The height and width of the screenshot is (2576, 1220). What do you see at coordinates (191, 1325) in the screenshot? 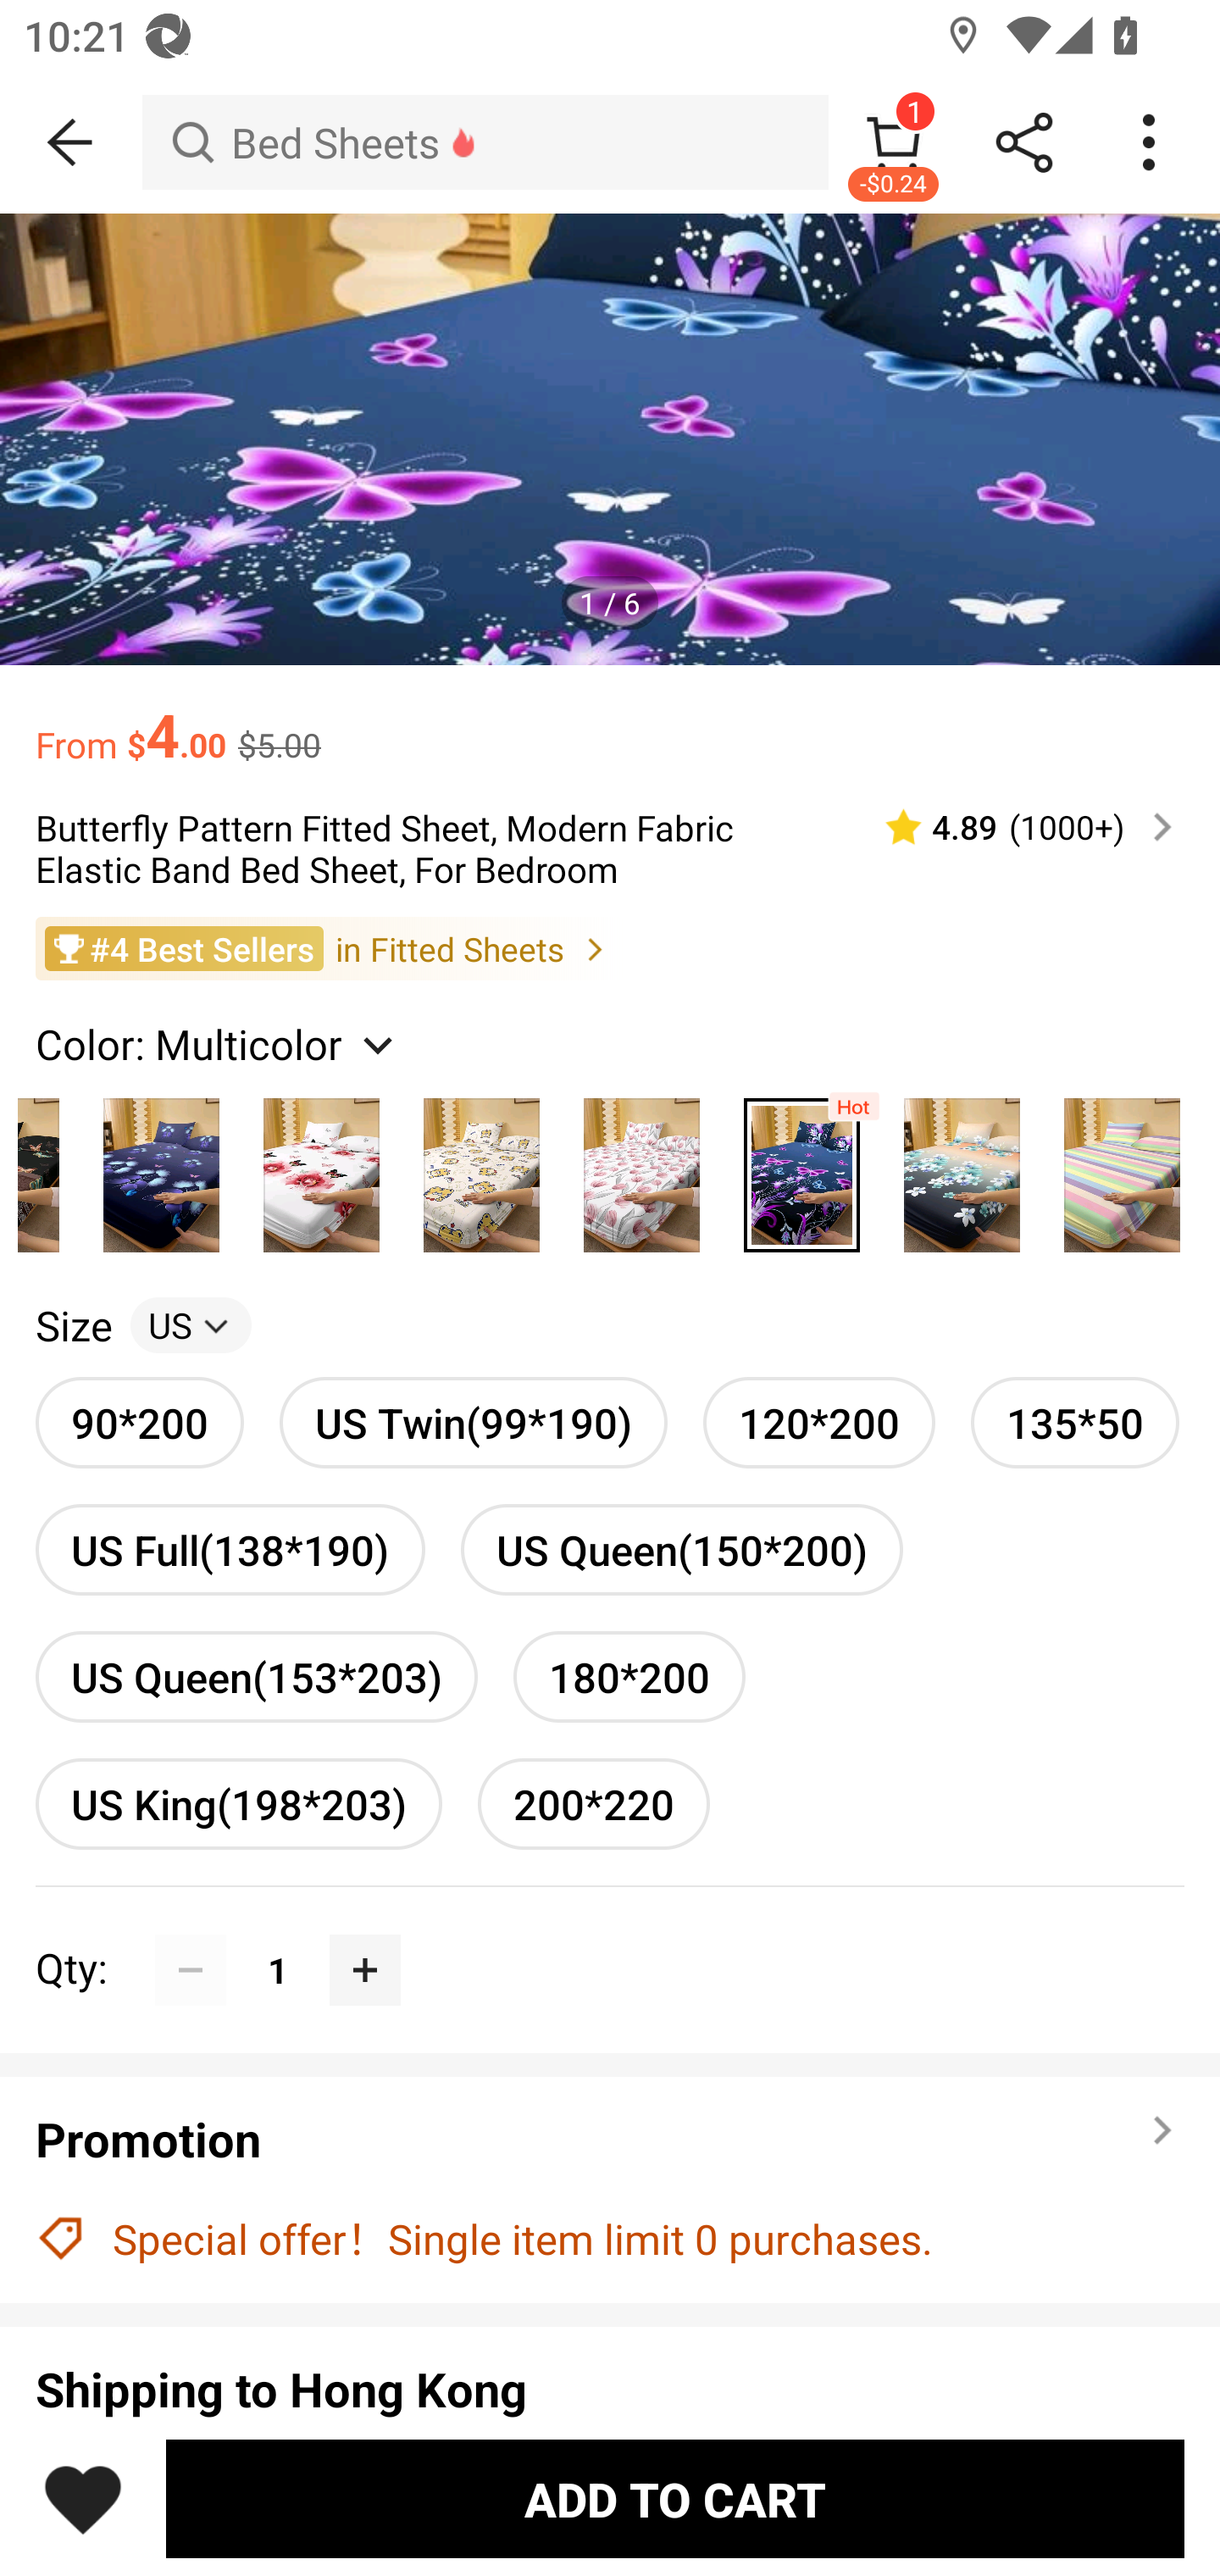
I see `US` at bounding box center [191, 1325].